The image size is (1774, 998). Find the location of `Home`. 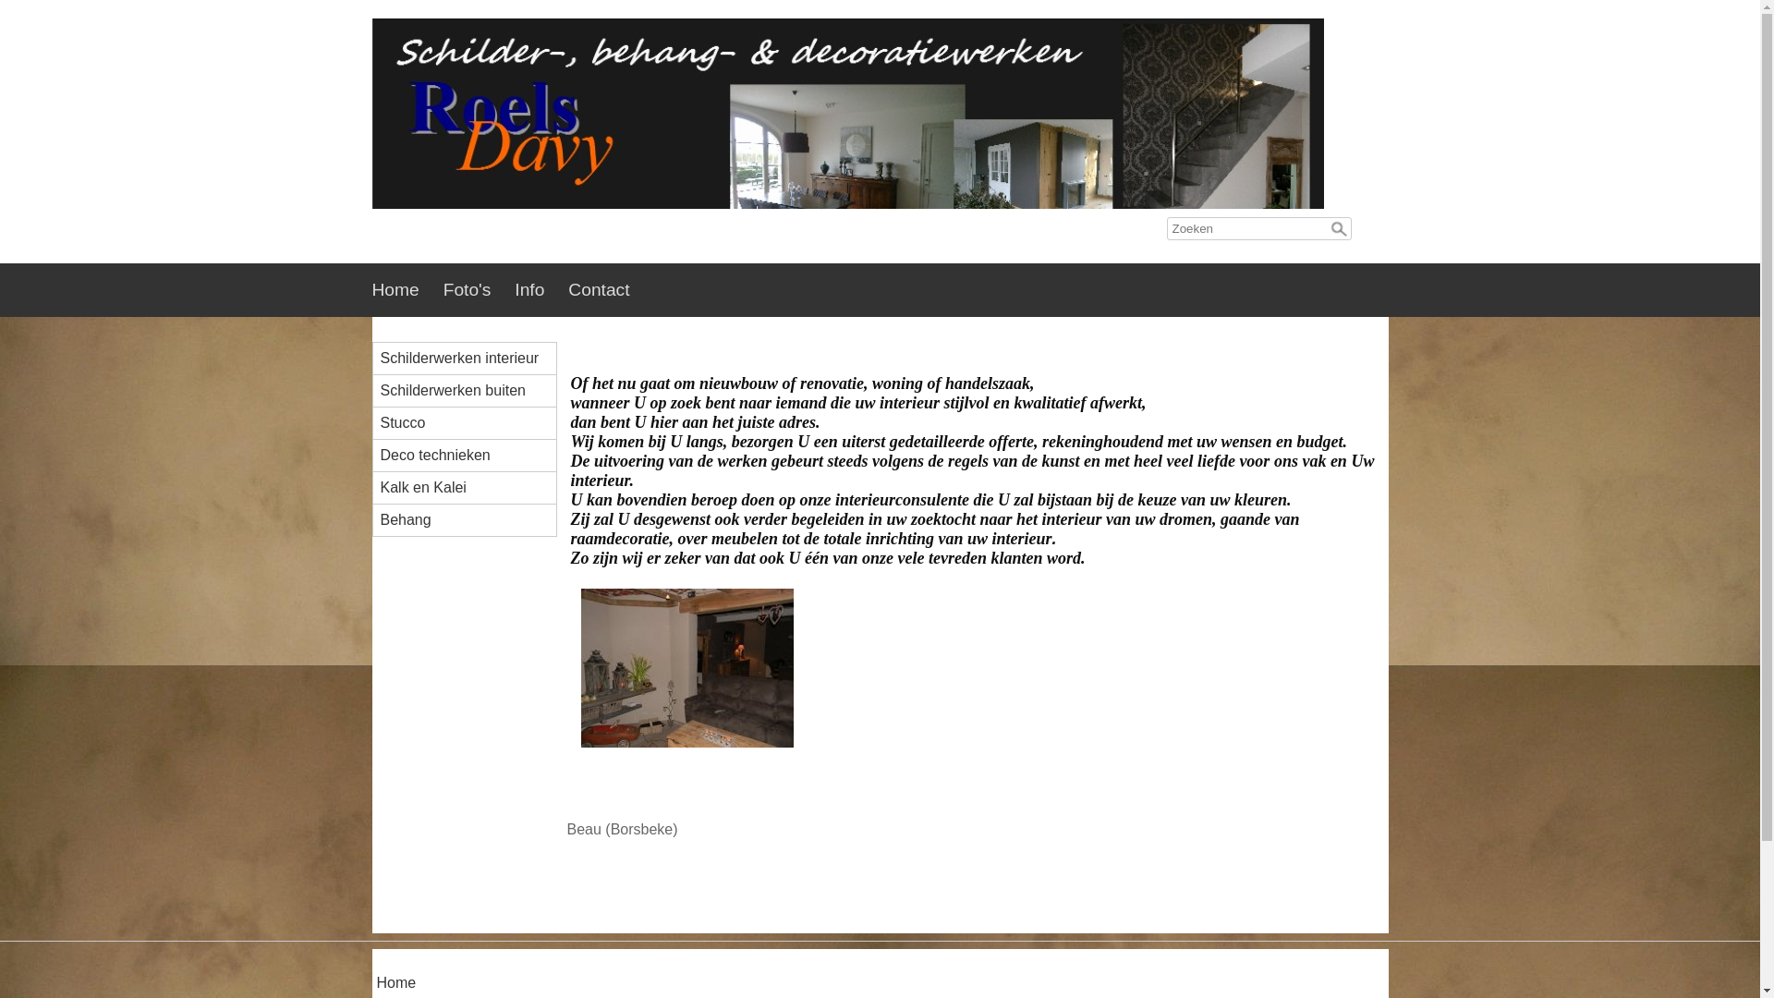

Home is located at coordinates (397, 984).